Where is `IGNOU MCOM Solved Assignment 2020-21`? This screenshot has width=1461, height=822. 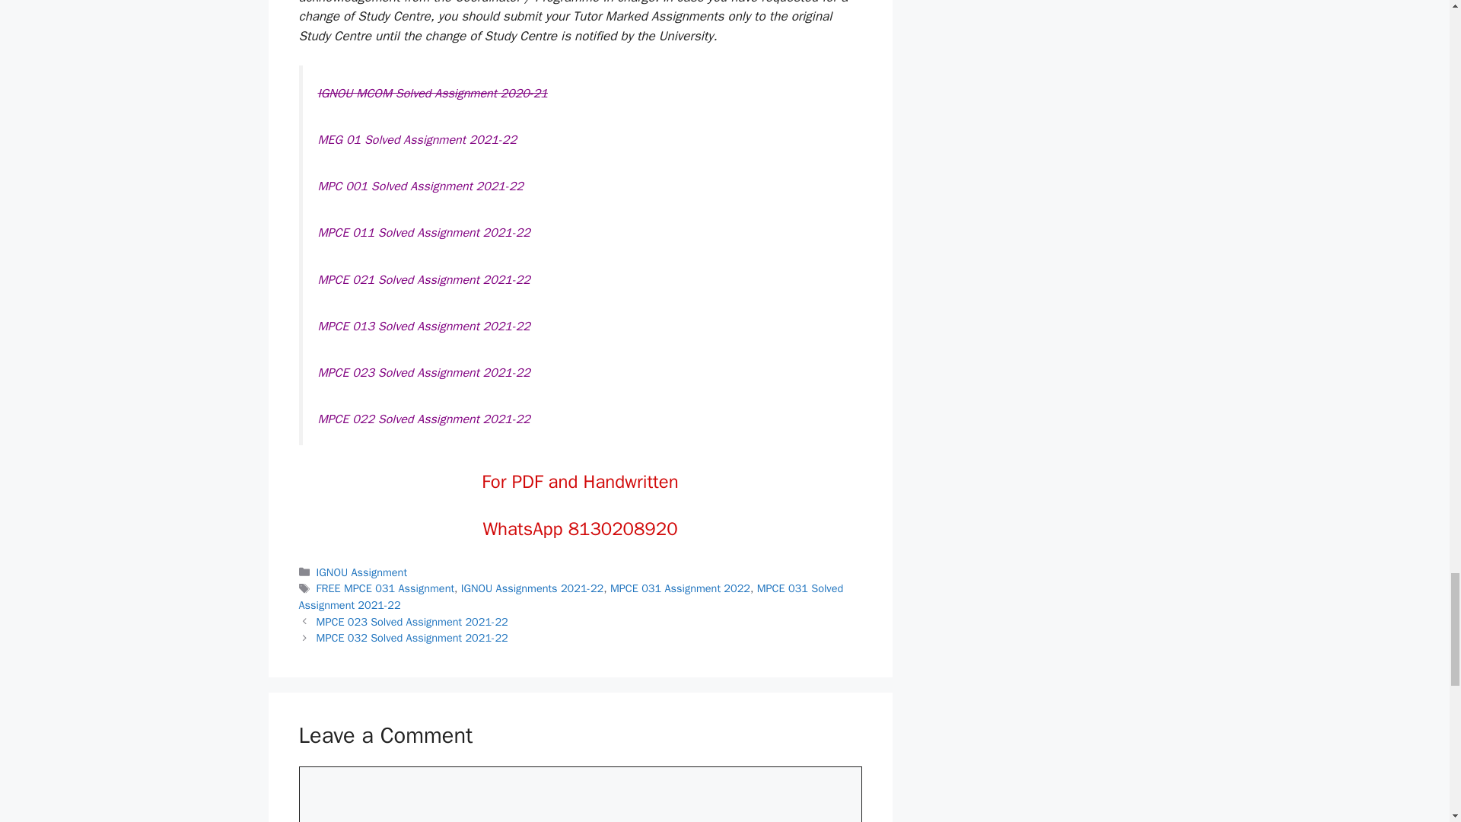 IGNOU MCOM Solved Assignment 2020-21 is located at coordinates (433, 93).